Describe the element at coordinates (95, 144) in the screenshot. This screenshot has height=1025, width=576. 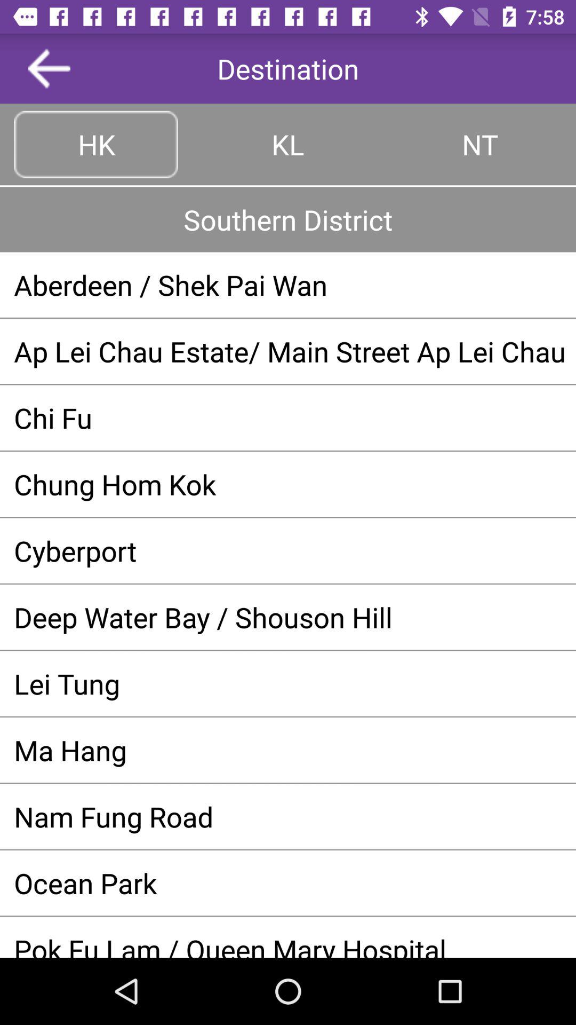
I see `click on the button left to kl at top` at that location.